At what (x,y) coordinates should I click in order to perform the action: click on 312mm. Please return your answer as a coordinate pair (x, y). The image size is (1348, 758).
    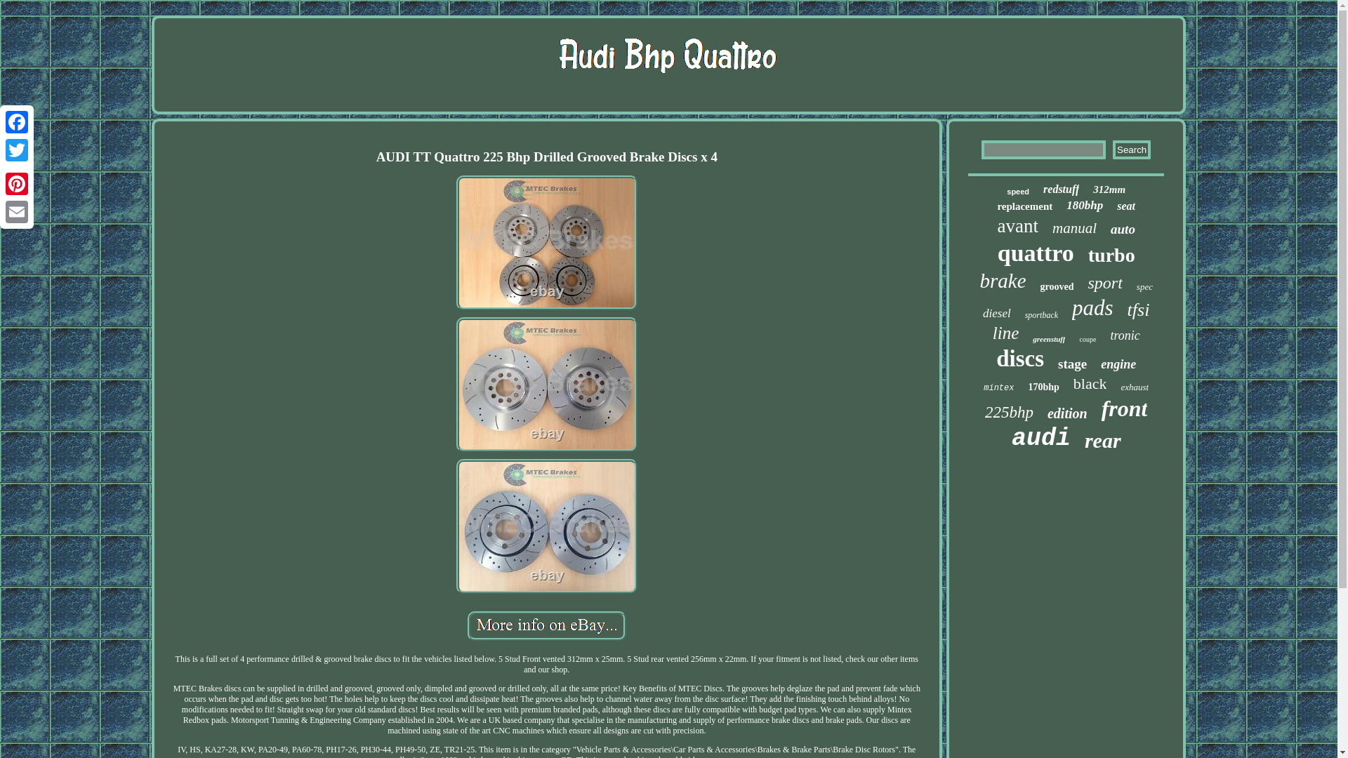
    Looking at the image, I should click on (1109, 189).